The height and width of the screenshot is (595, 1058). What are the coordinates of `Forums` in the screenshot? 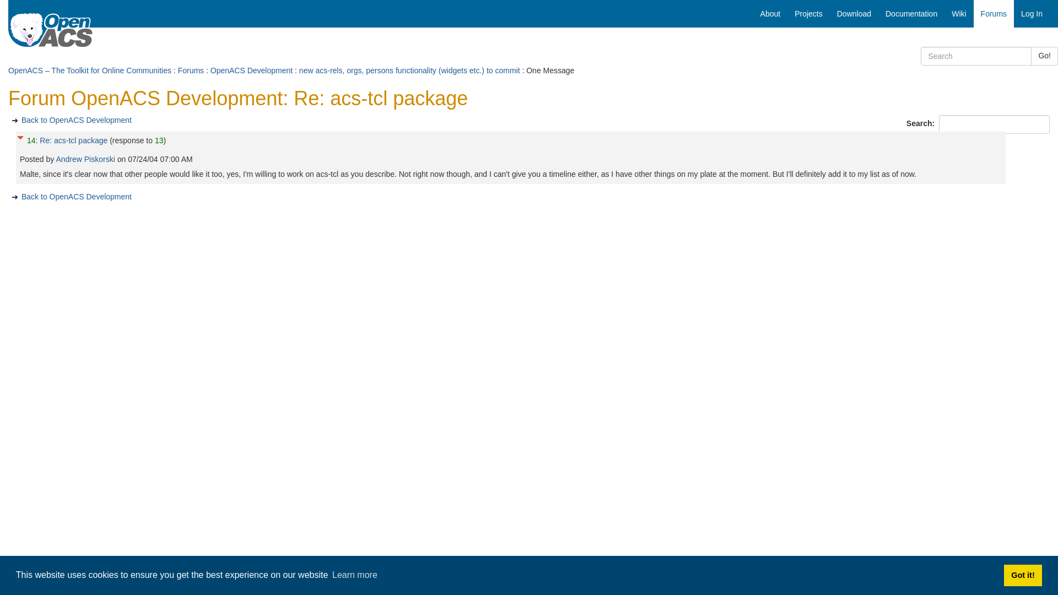 It's located at (993, 13).